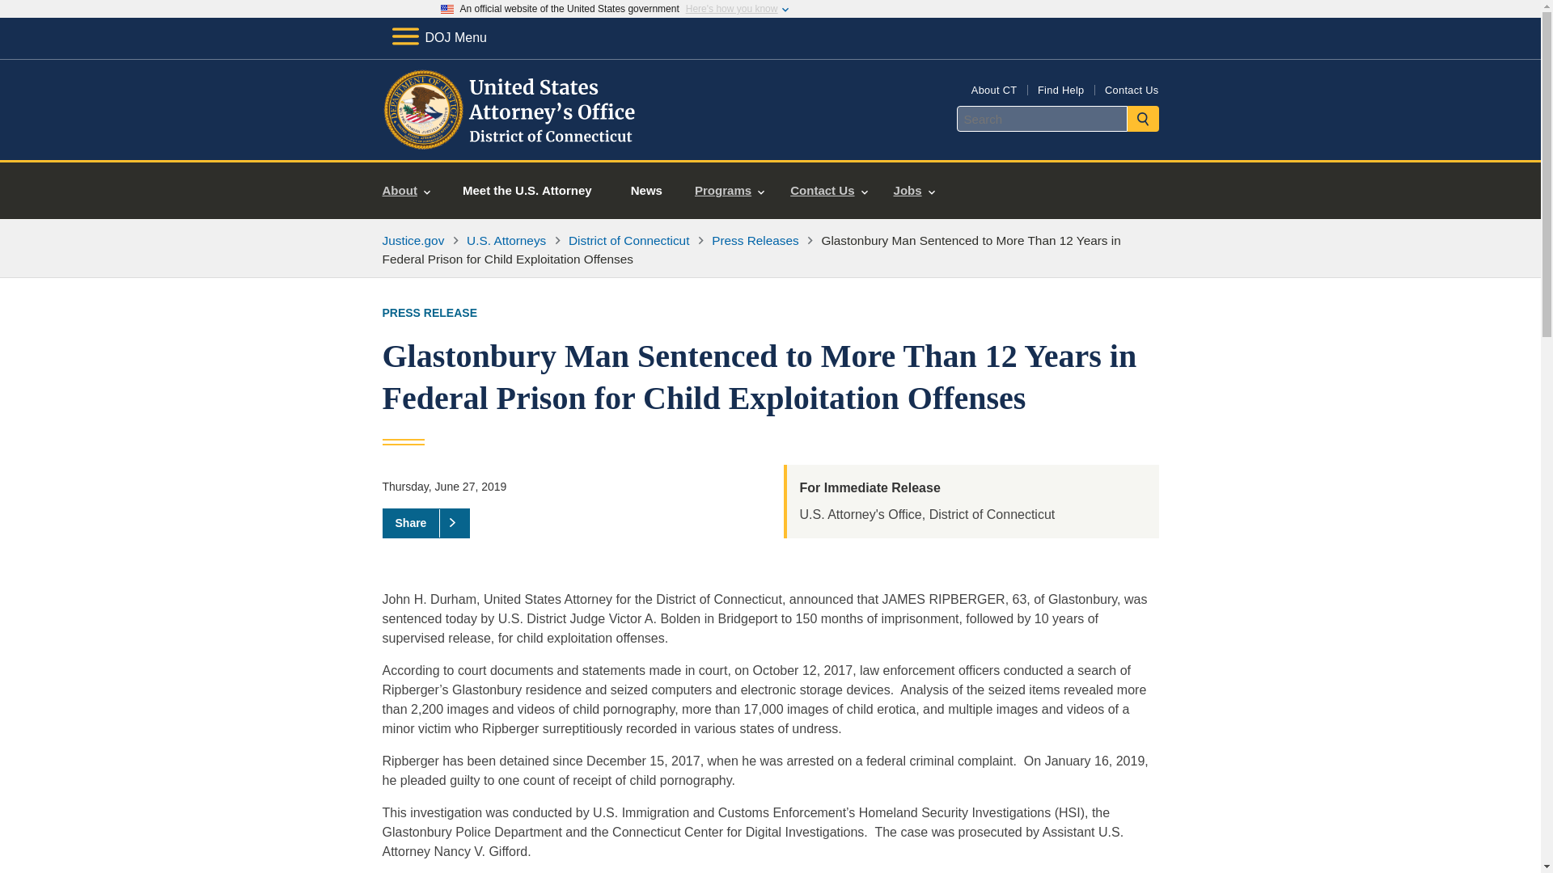 The height and width of the screenshot is (873, 1553). What do you see at coordinates (413, 240) in the screenshot?
I see `Justice.gov` at bounding box center [413, 240].